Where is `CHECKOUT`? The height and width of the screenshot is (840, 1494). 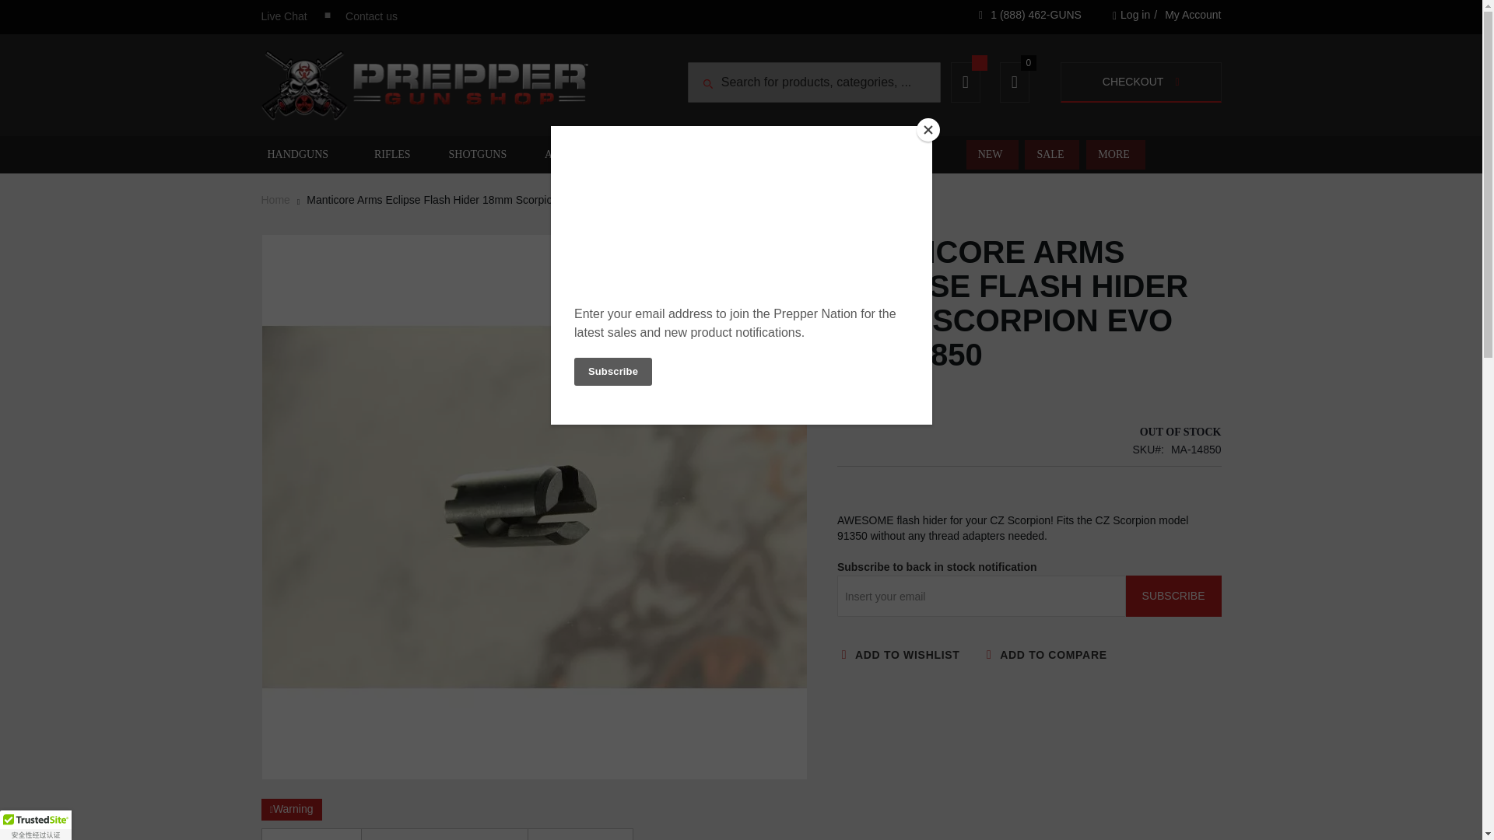 CHECKOUT is located at coordinates (1141, 82).